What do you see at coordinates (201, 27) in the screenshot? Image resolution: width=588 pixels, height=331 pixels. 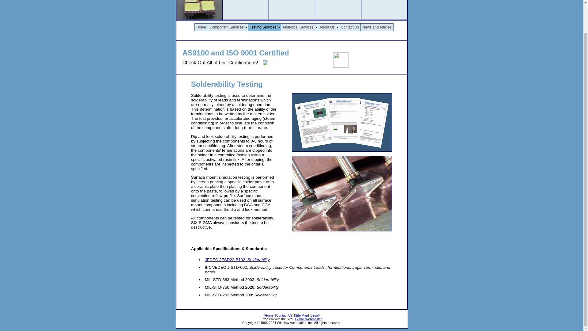 I see `Home` at bounding box center [201, 27].